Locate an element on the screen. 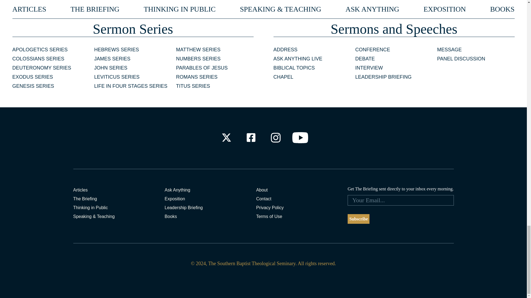  Check out our Youtube Channel is located at coordinates (300, 137).